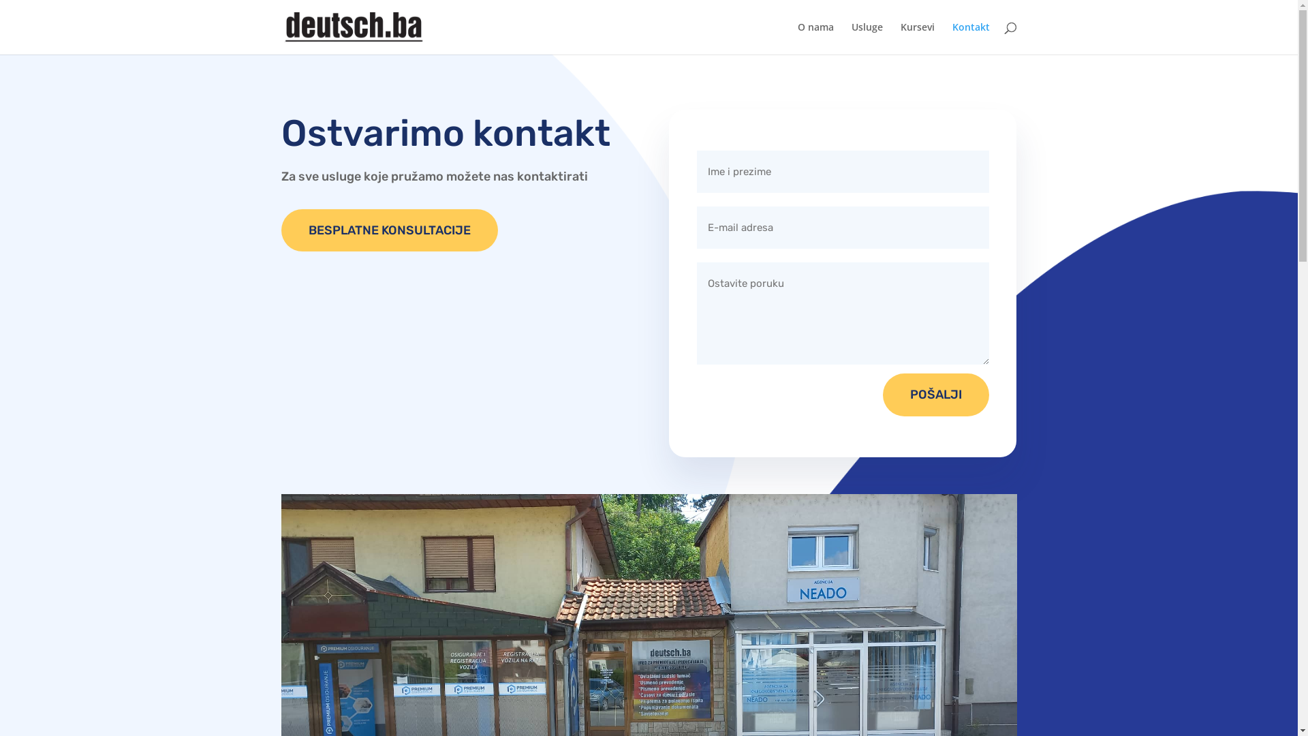 The image size is (1308, 736). I want to click on BESPLATNE KONSULTACIJE, so click(389, 230).